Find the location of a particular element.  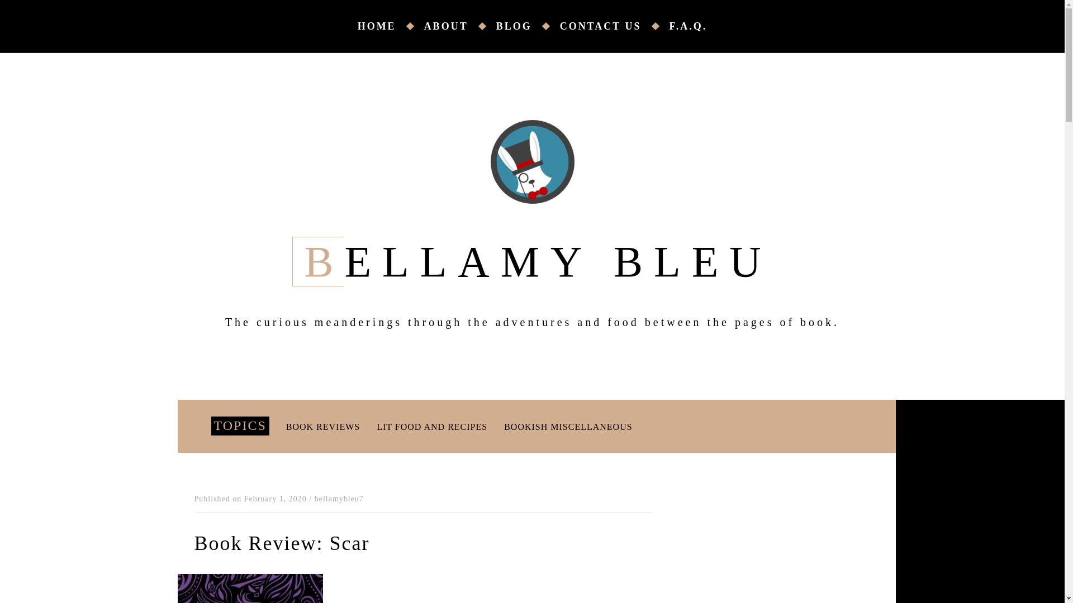

HOME is located at coordinates (389, 26).